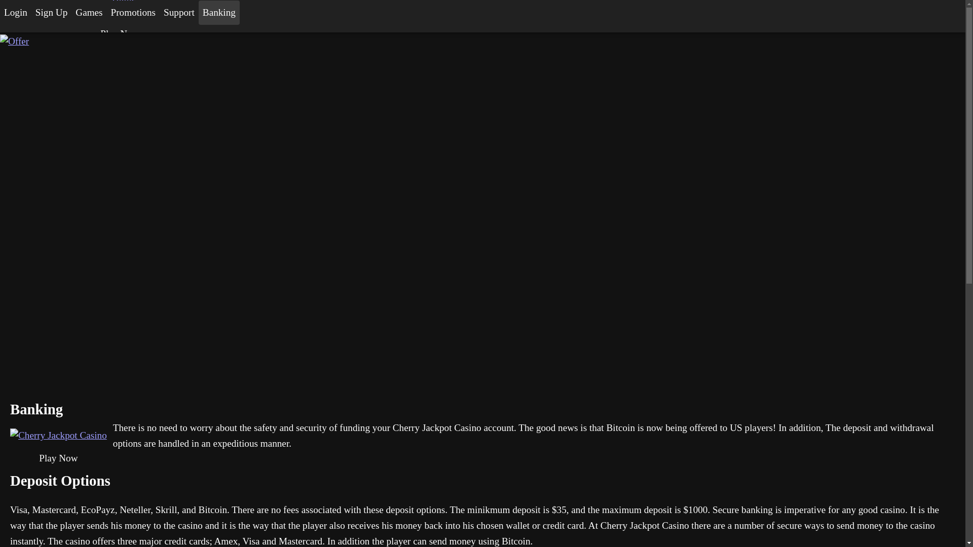  I want to click on Login, so click(15, 12).